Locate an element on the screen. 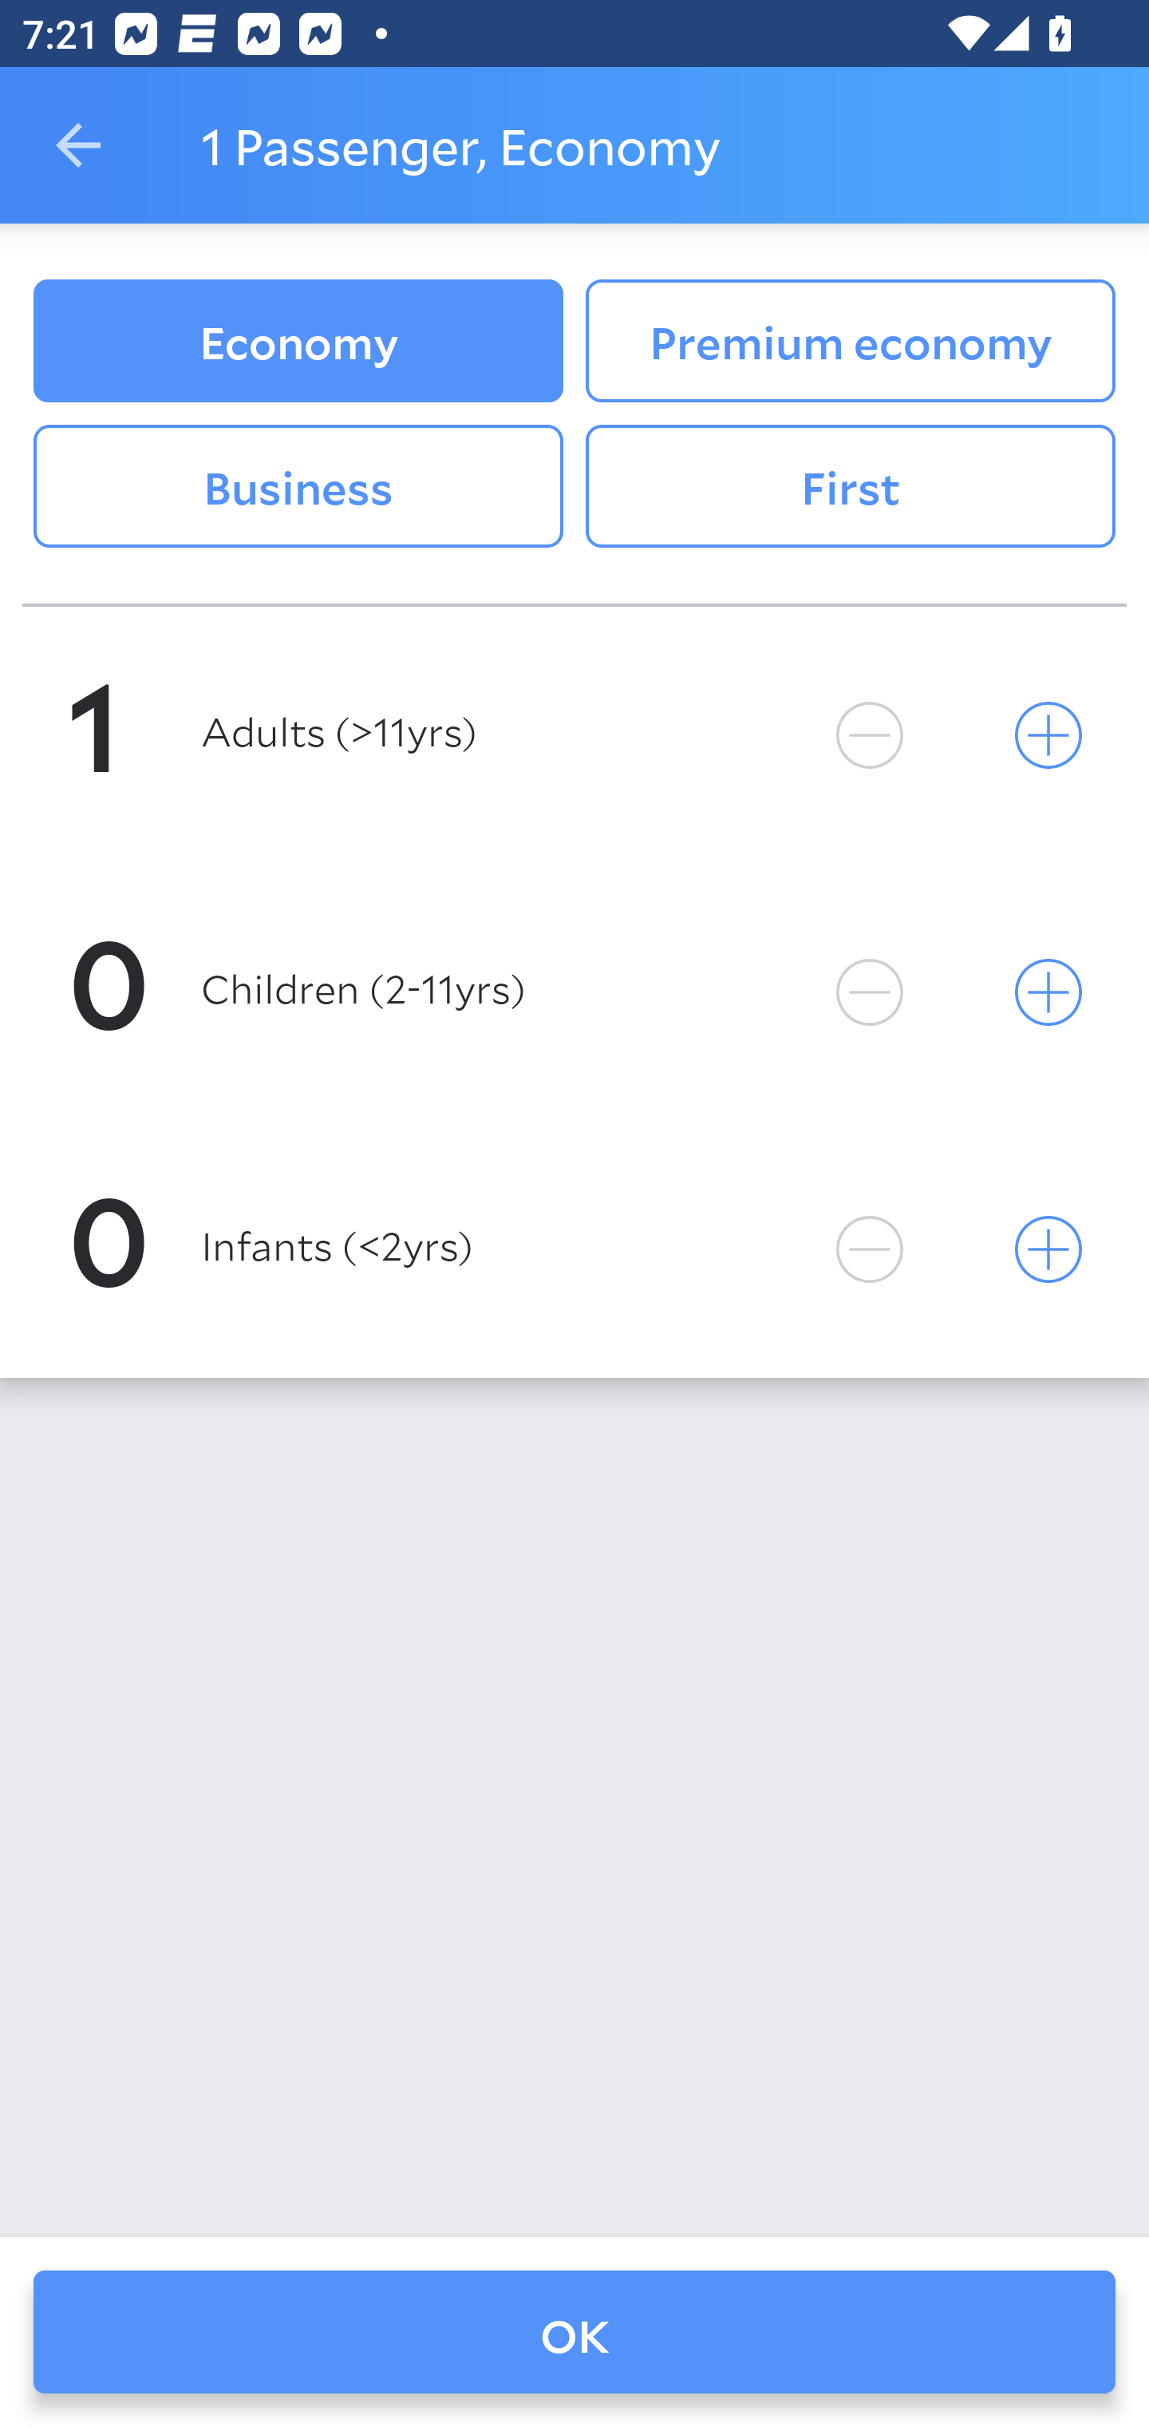 This screenshot has width=1149, height=2427. First is located at coordinates (851, 487).